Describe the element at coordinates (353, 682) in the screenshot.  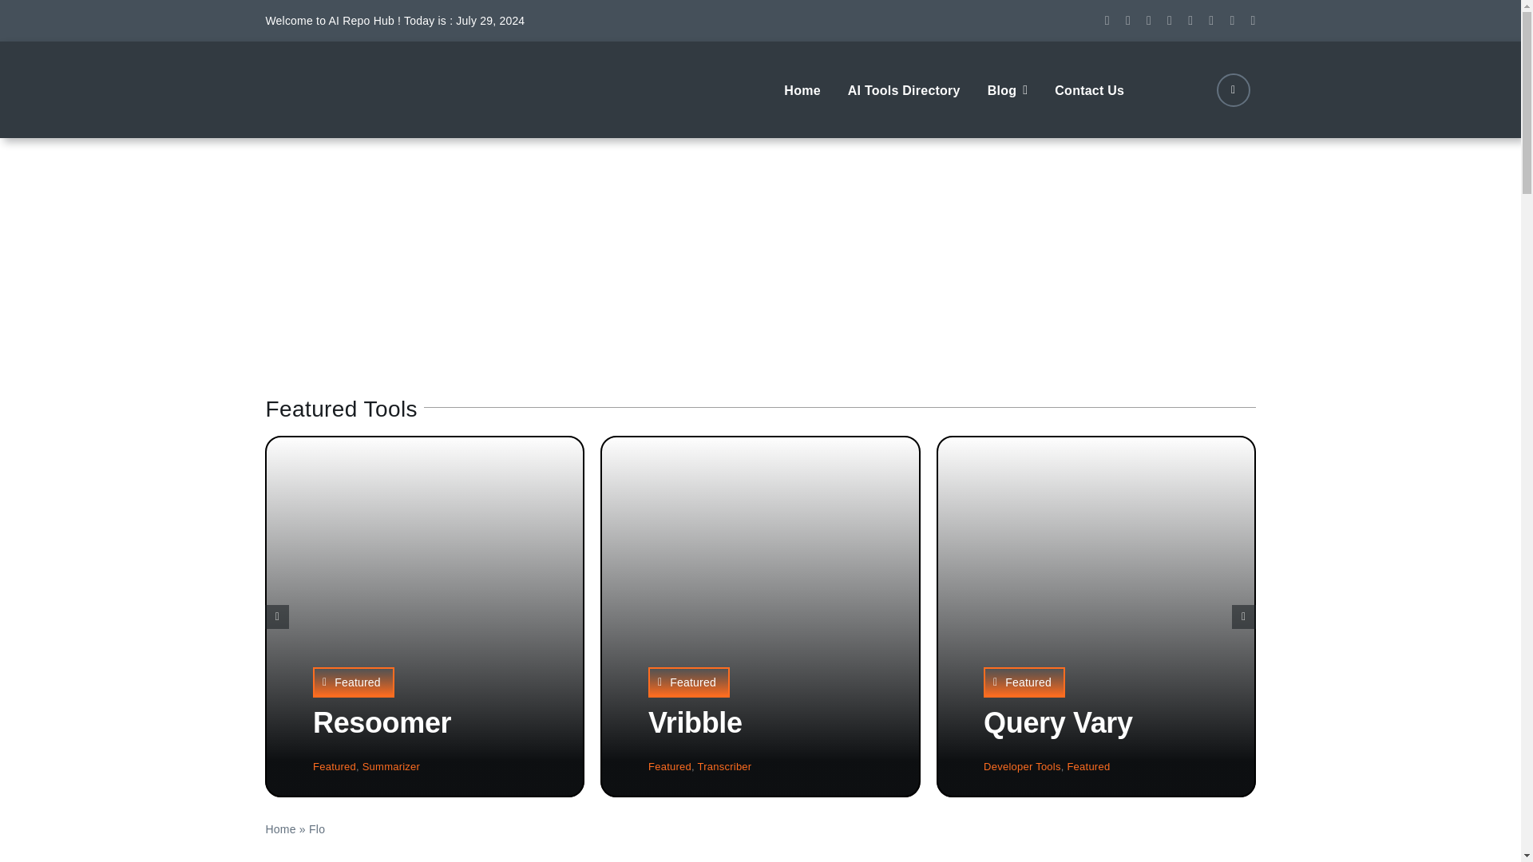
I see `Featured` at that location.